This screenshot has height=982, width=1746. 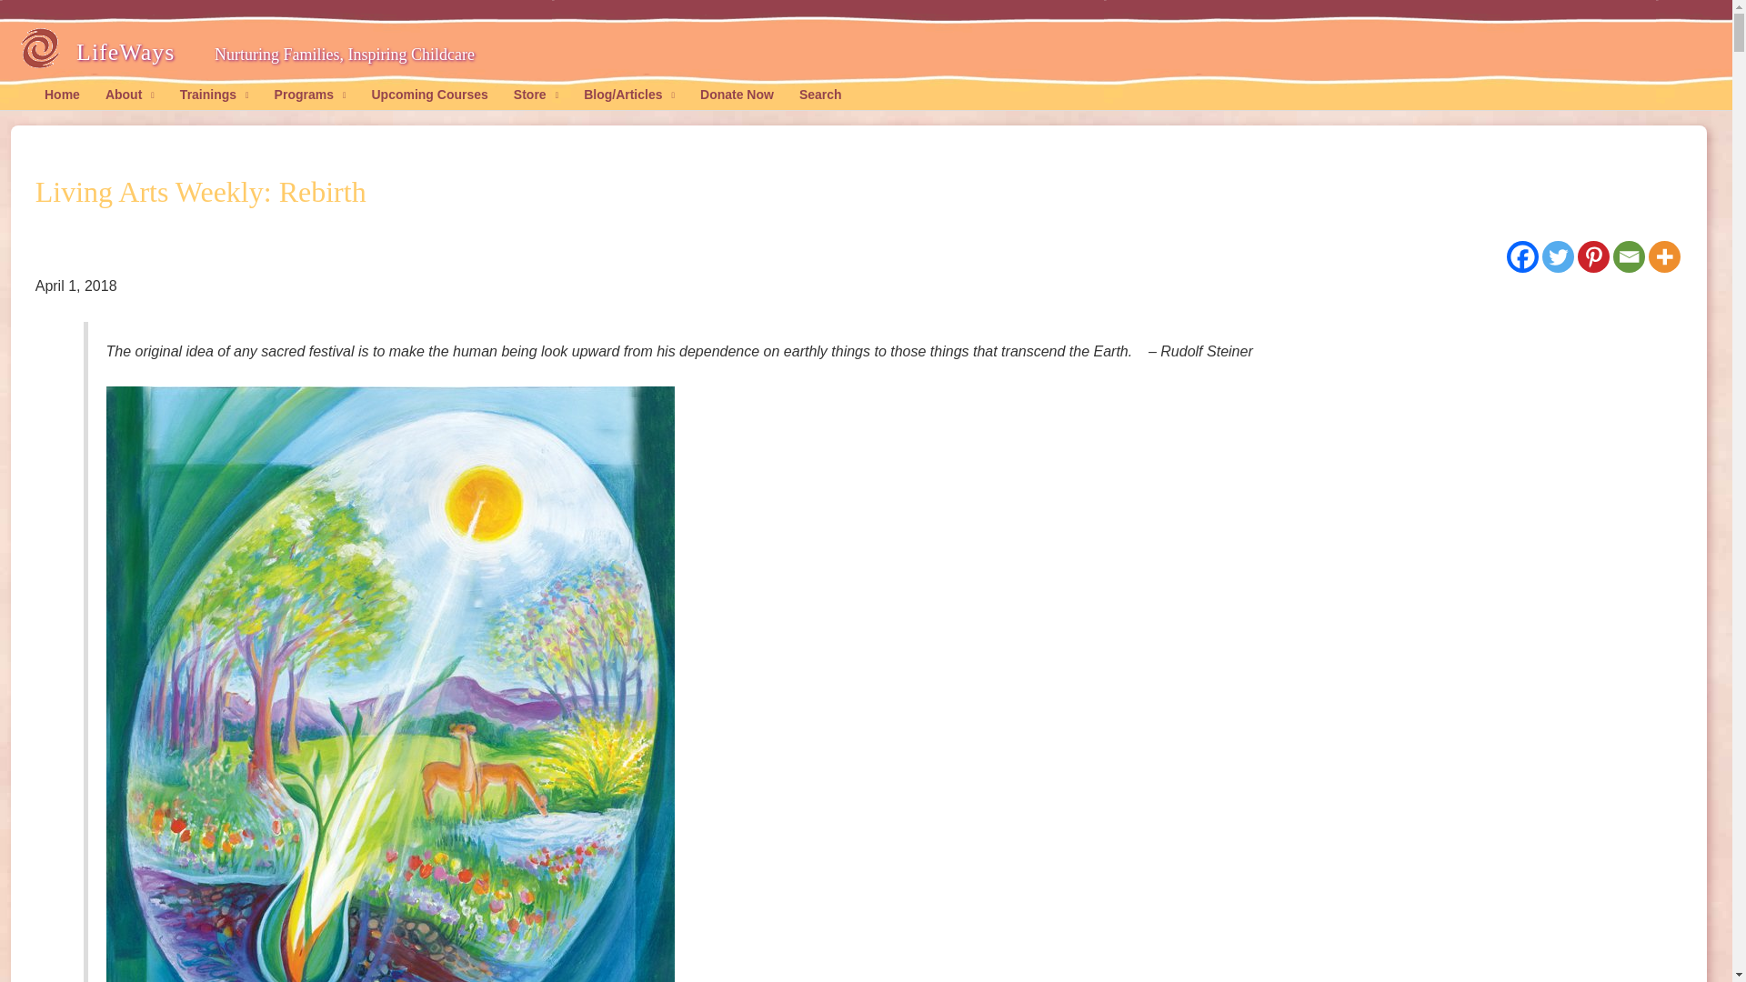 What do you see at coordinates (62, 95) in the screenshot?
I see `Home` at bounding box center [62, 95].